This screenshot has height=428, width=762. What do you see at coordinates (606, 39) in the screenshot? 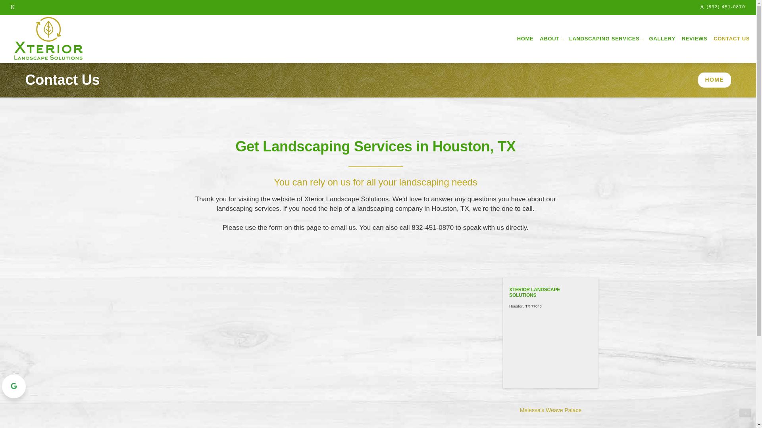
I see `LANDSCAPING SERVICES` at bounding box center [606, 39].